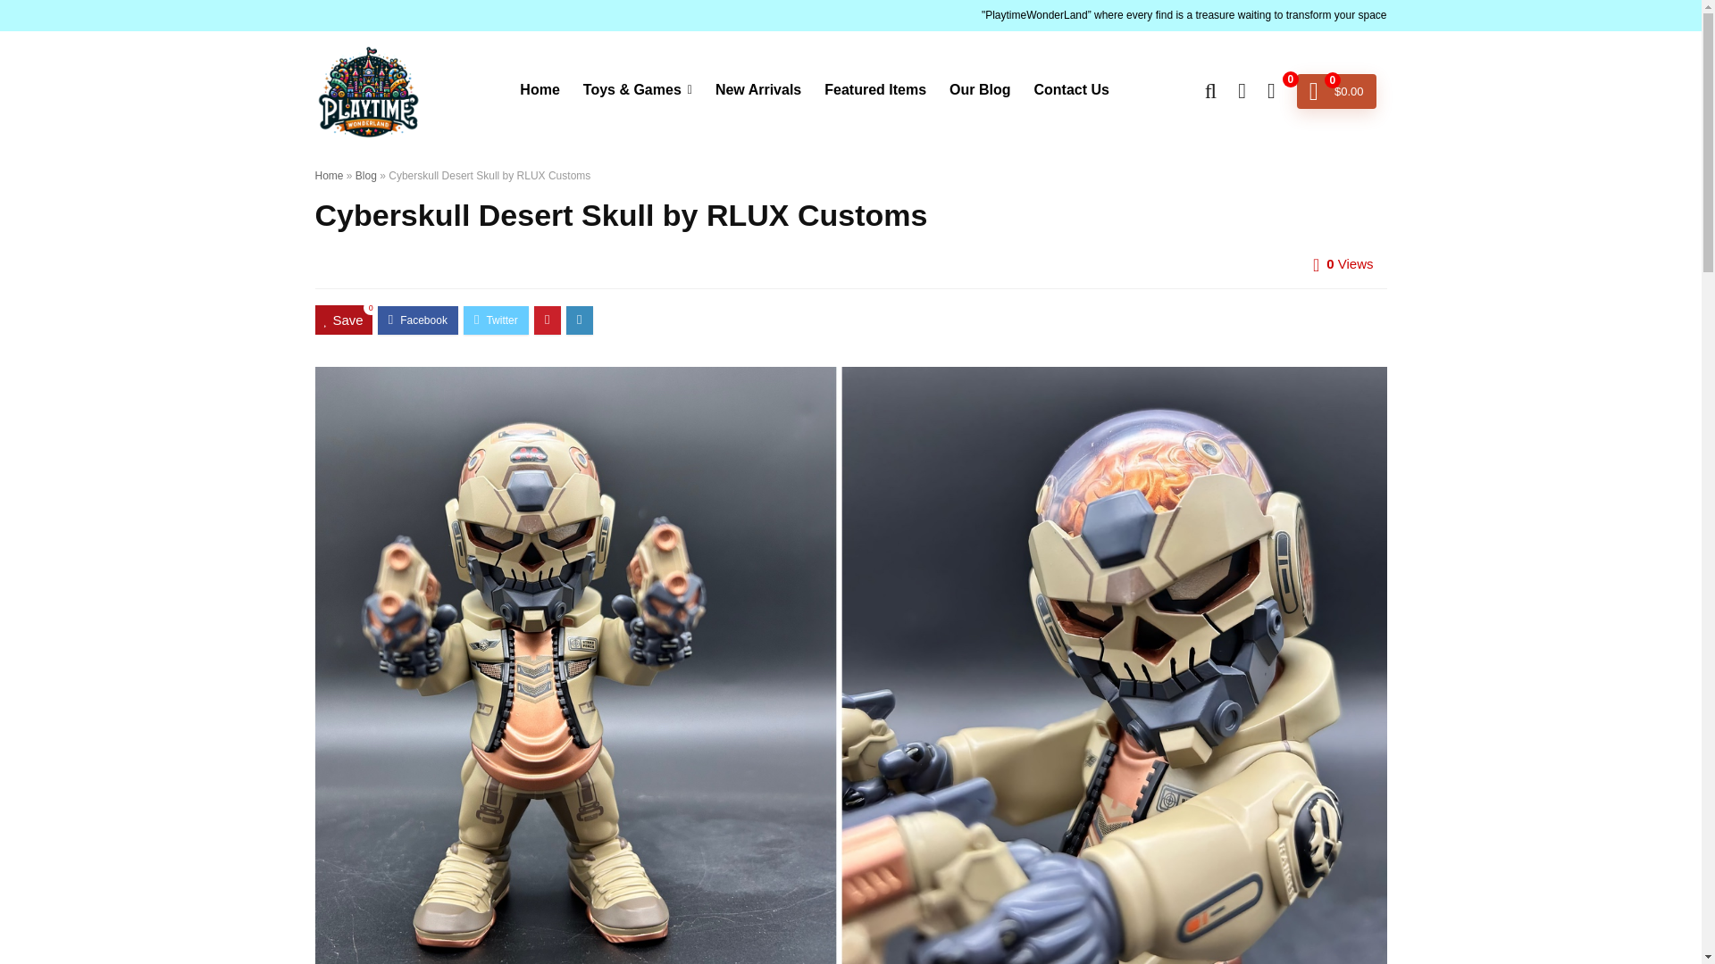  I want to click on Home, so click(540, 91).